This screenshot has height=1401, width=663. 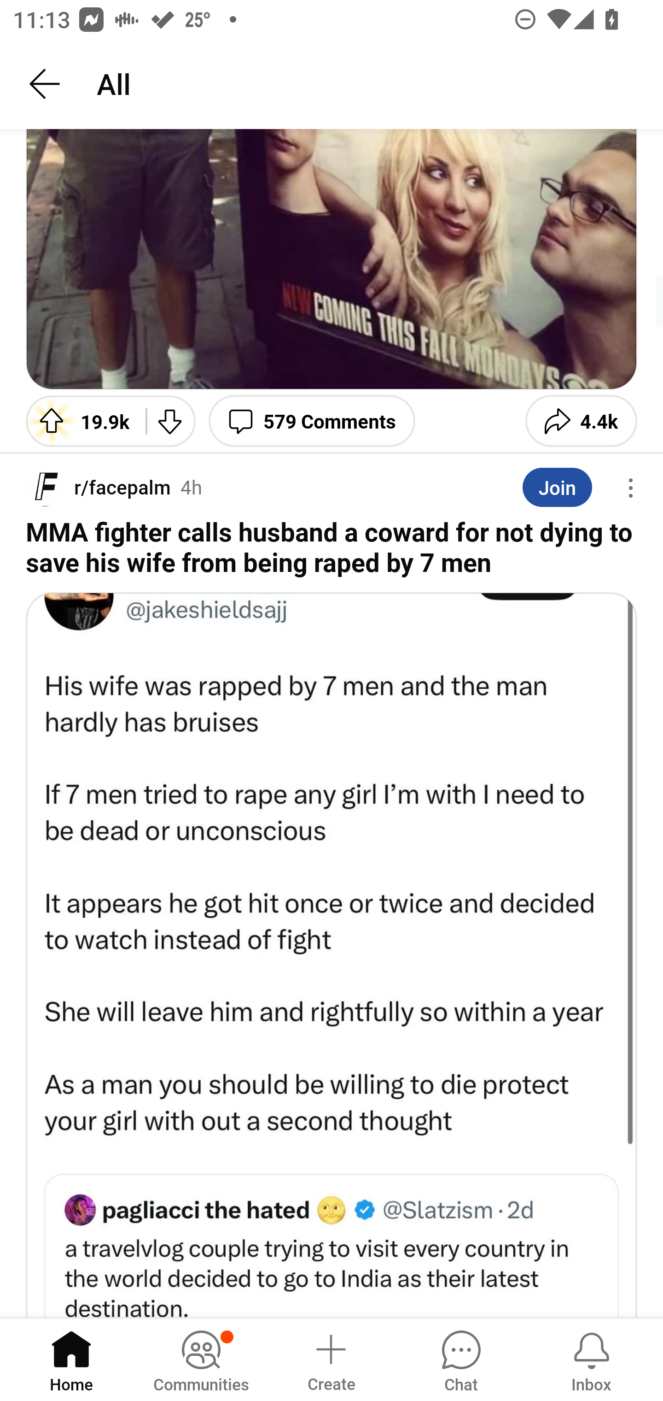 What do you see at coordinates (461, 1359) in the screenshot?
I see `Chat` at bounding box center [461, 1359].